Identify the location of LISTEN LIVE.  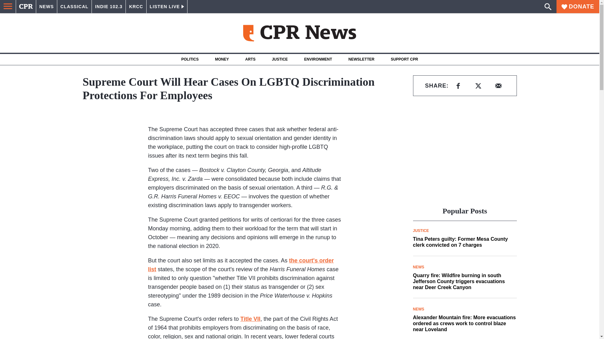
(167, 7).